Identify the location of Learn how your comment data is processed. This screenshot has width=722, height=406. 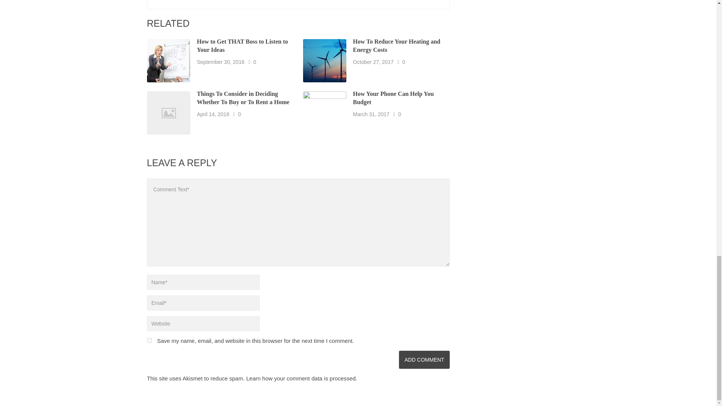
(301, 378).